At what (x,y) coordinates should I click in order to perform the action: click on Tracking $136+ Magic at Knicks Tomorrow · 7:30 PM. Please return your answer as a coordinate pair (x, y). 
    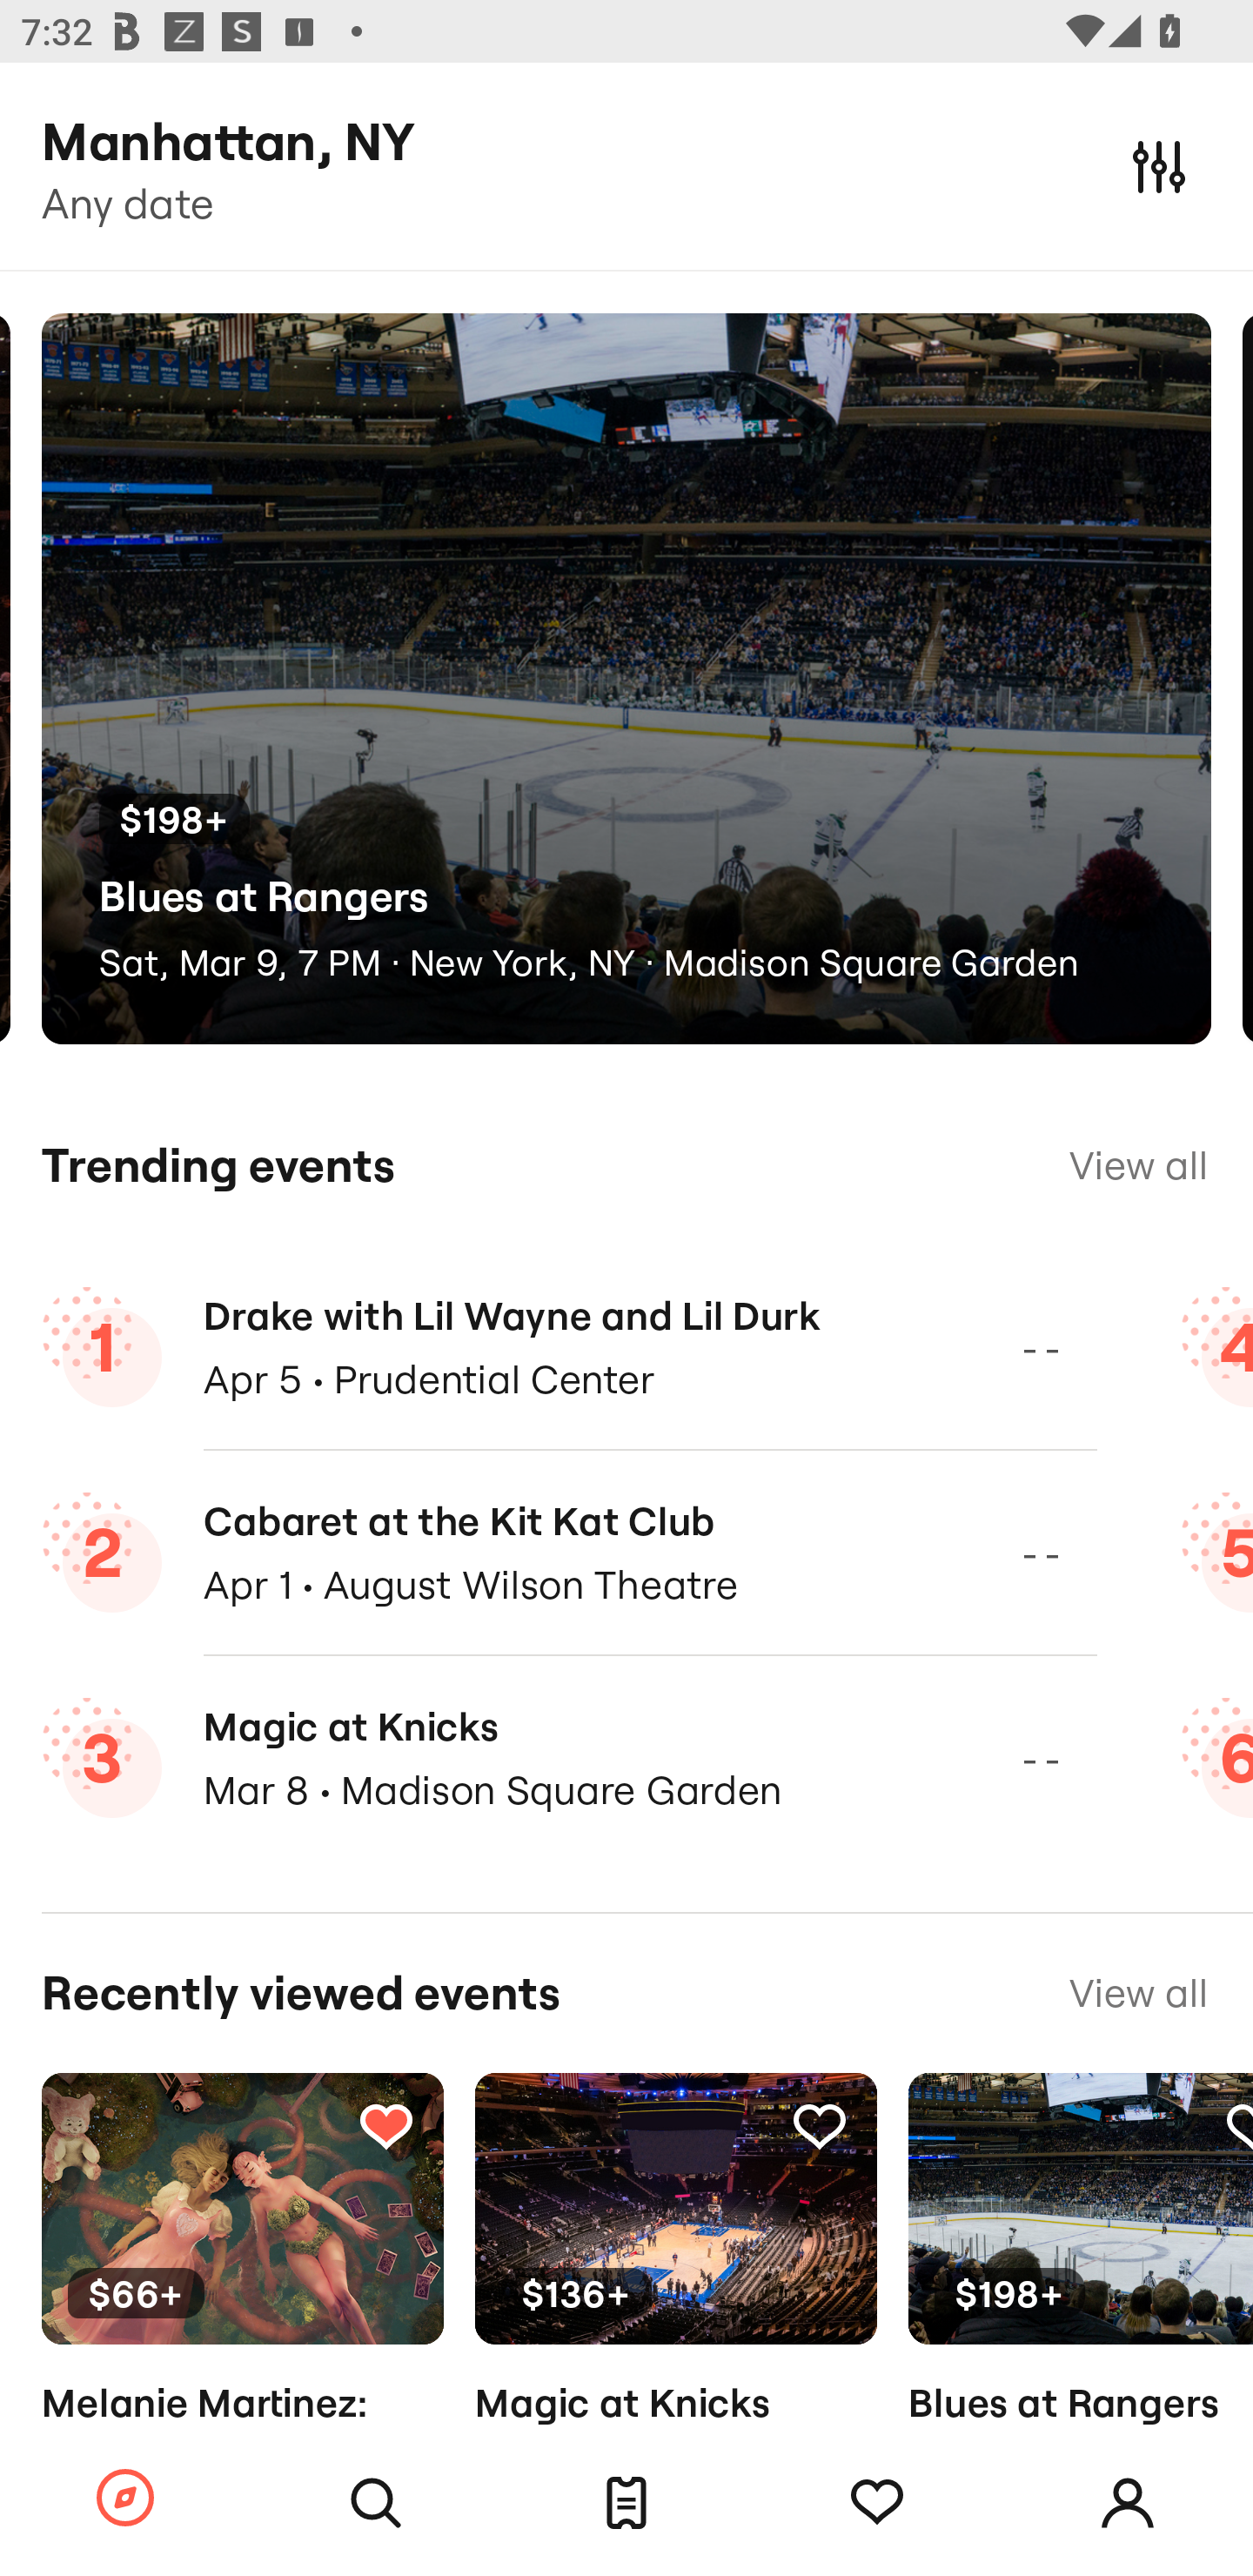
    Looking at the image, I should click on (675, 2298).